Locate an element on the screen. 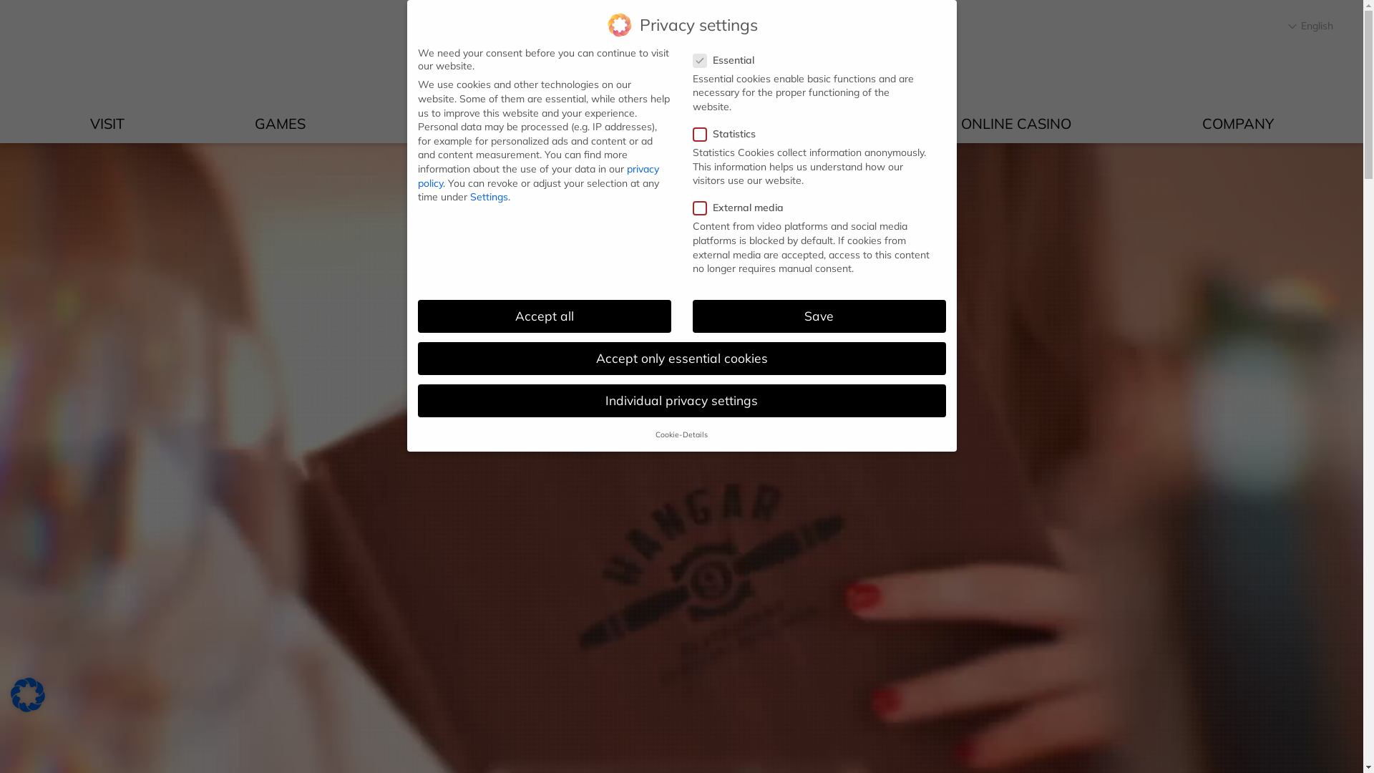  Skip to content is located at coordinates (0, 143).